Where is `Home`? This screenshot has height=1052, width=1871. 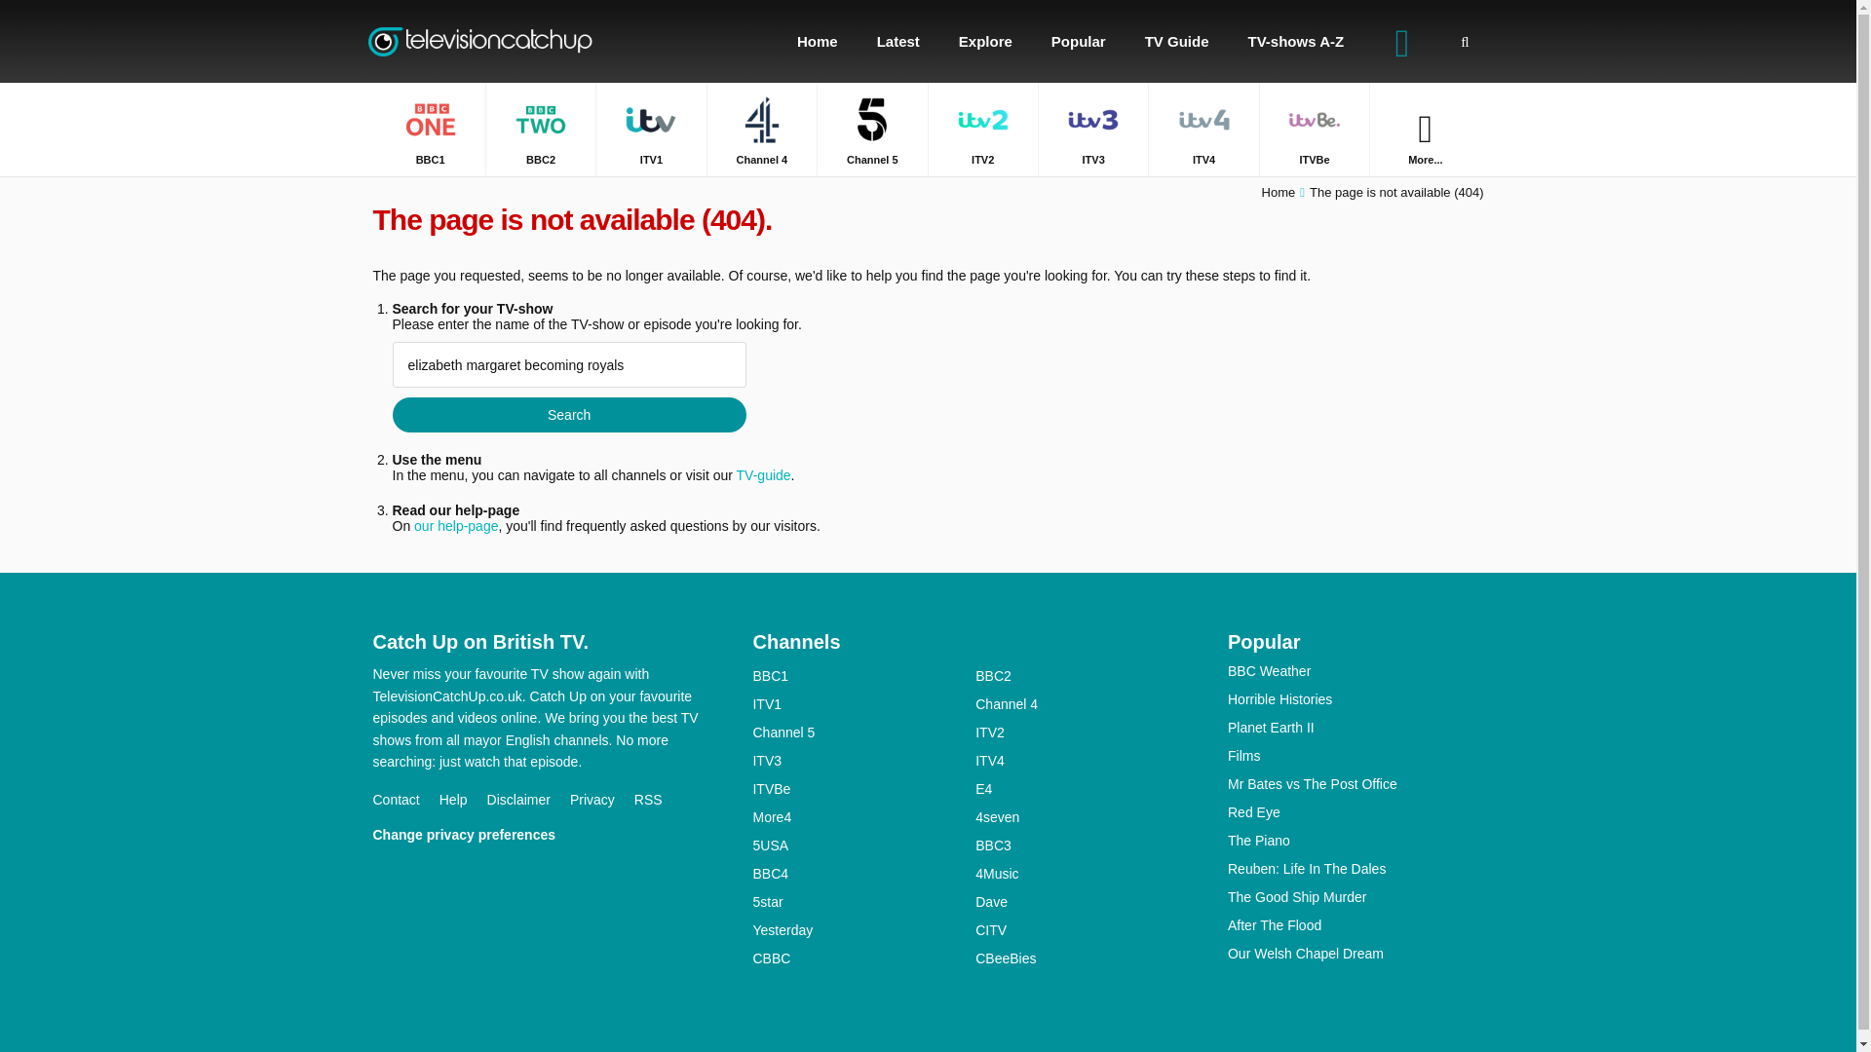 Home is located at coordinates (1279, 193).